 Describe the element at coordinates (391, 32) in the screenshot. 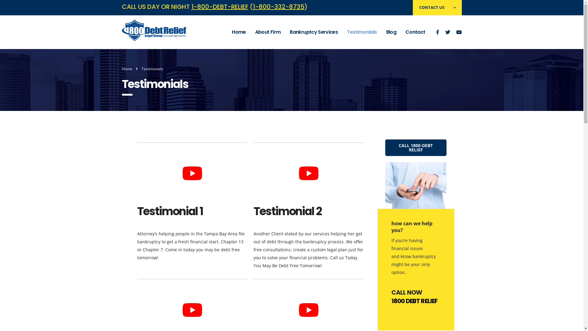

I see `Blog` at that location.